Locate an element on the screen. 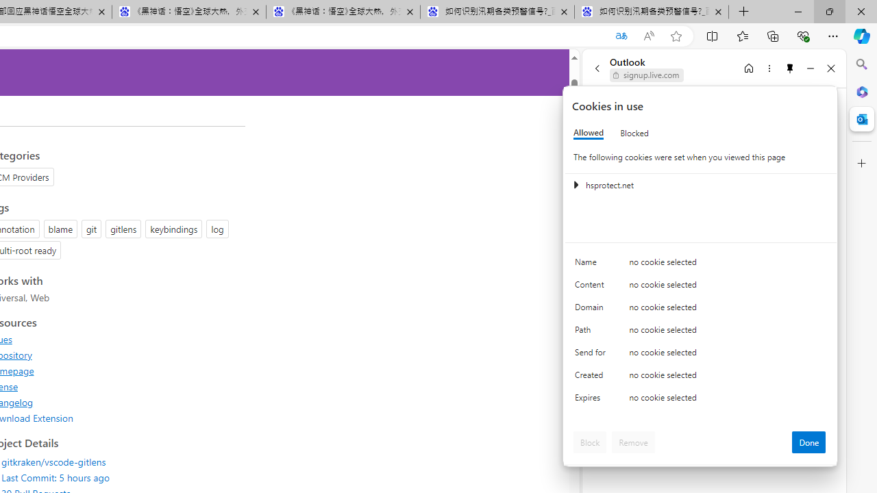 This screenshot has width=877, height=493. Created is located at coordinates (592, 378).